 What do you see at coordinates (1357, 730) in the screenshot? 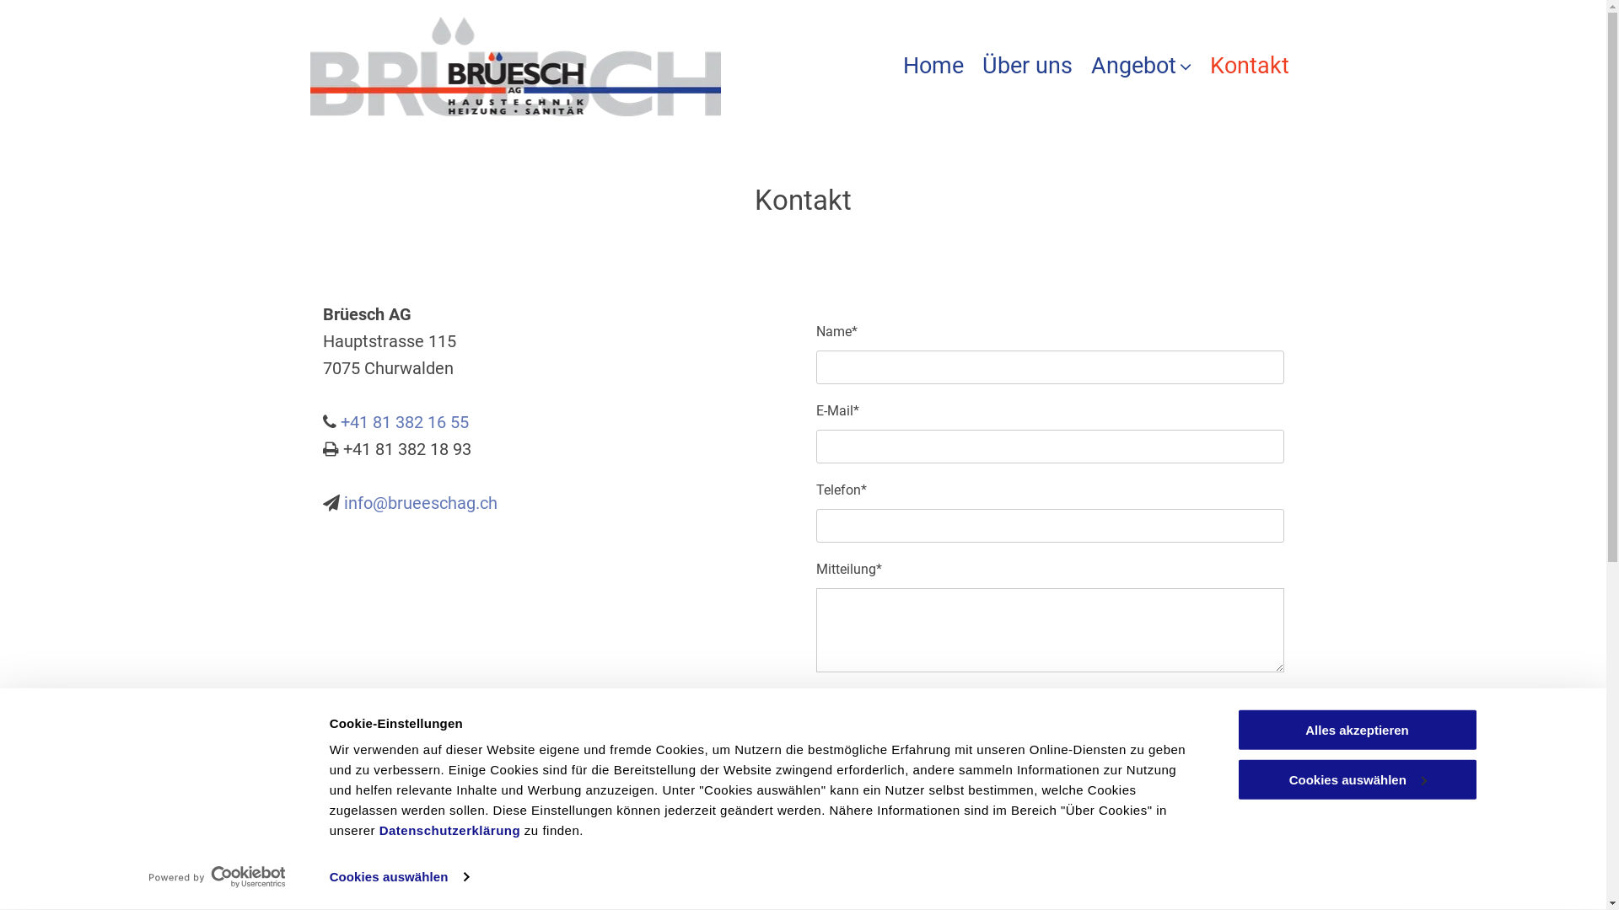
I see `Alles akzeptieren` at bounding box center [1357, 730].